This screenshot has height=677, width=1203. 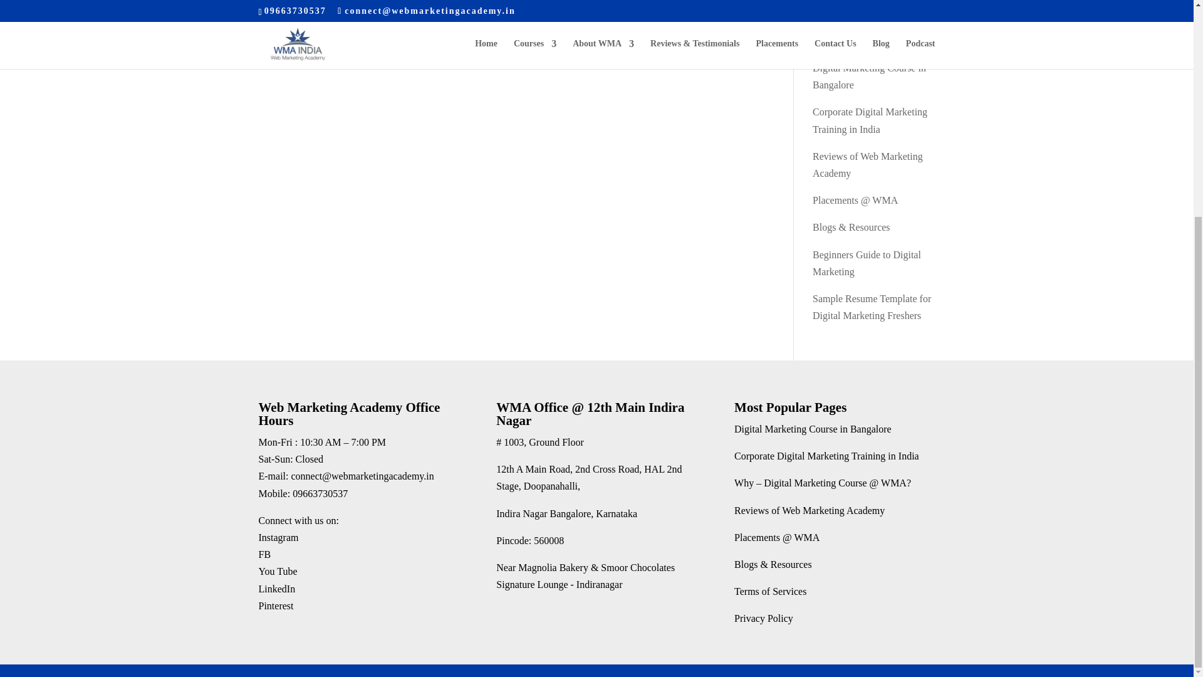 What do you see at coordinates (826, 456) in the screenshot?
I see `Corporate Digital Marketing Training in India` at bounding box center [826, 456].